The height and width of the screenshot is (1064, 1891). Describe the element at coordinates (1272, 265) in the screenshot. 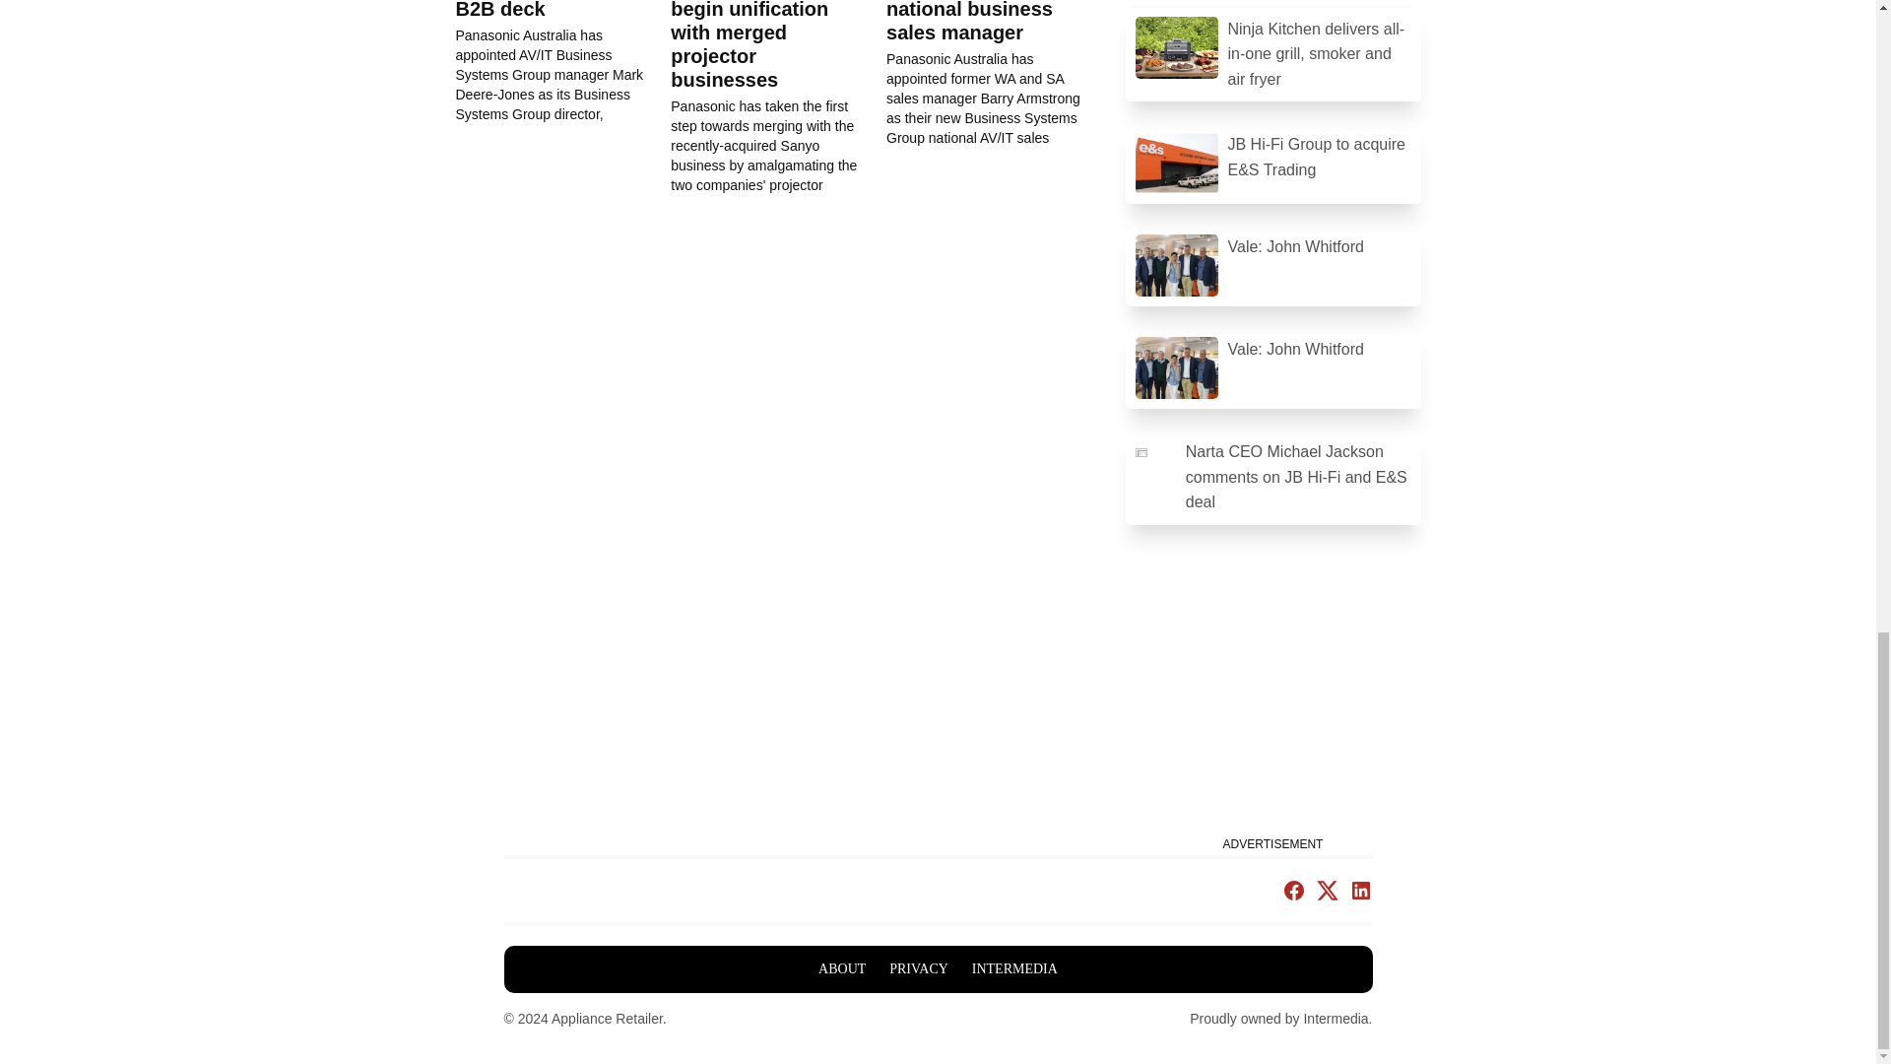

I see `Vale: John Whitford` at that location.